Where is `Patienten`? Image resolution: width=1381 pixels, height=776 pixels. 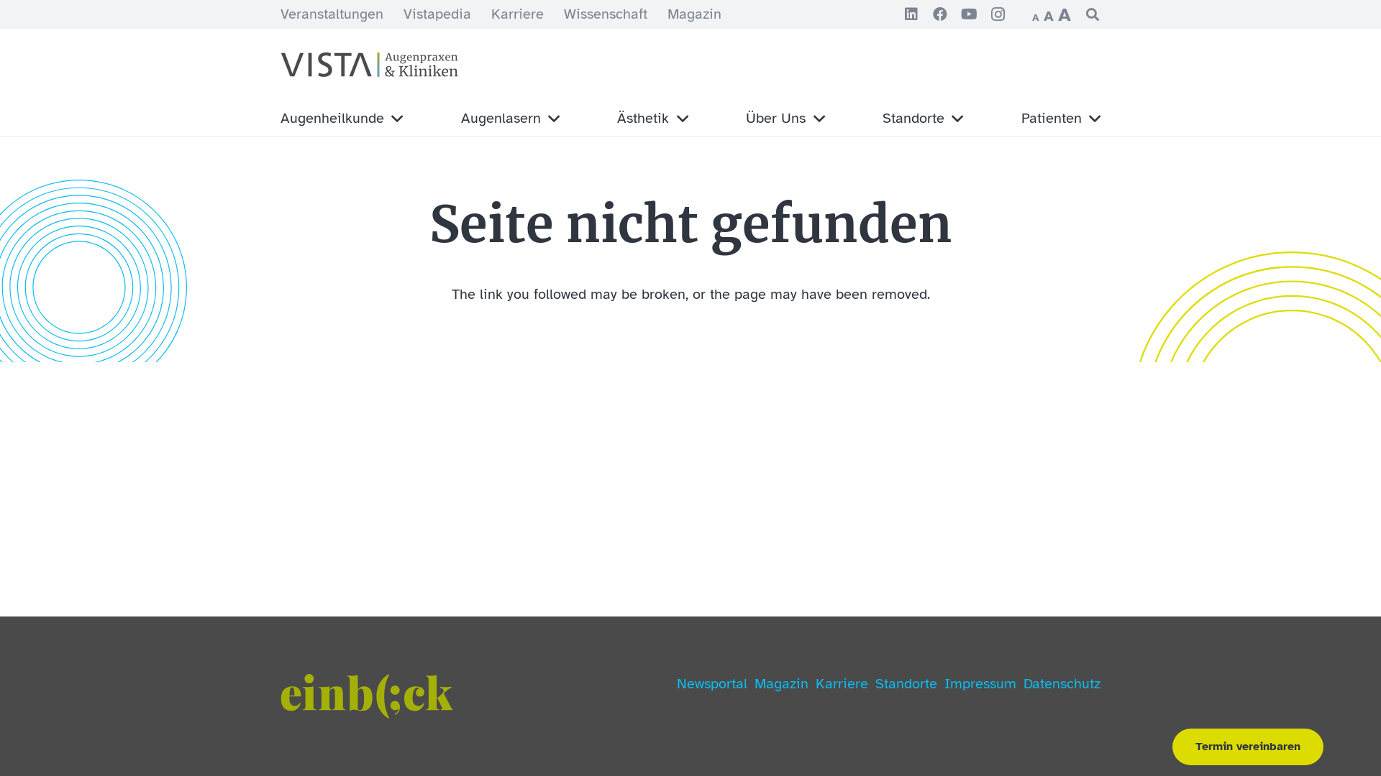 Patienten is located at coordinates (1061, 119).